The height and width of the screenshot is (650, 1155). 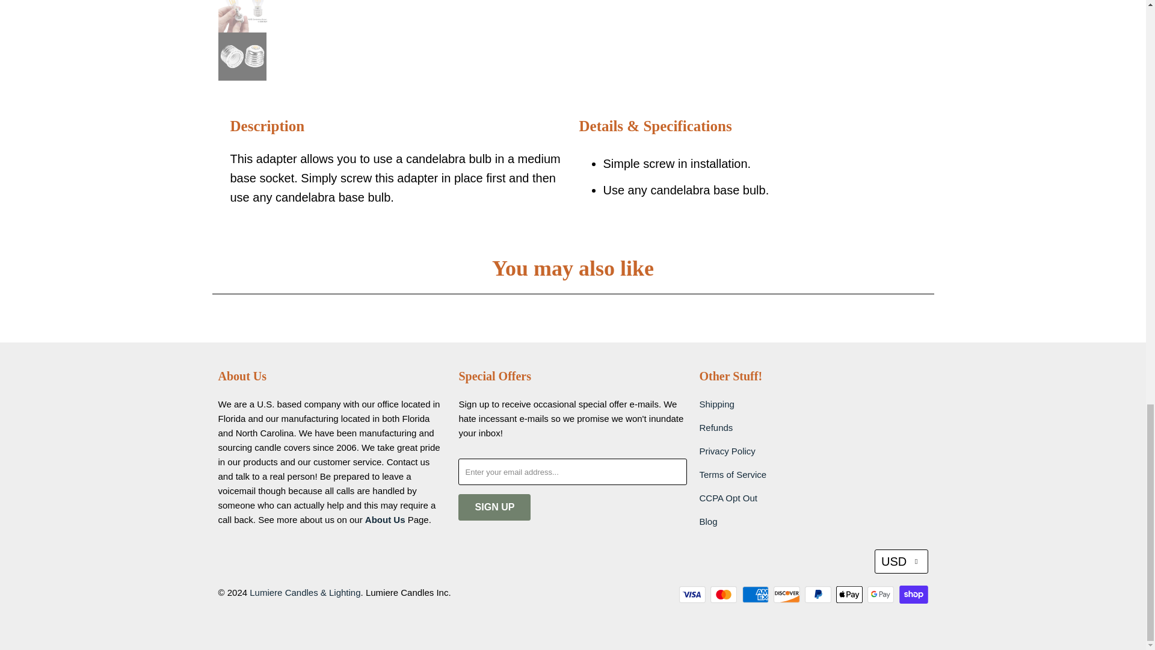 I want to click on About Us, so click(x=385, y=519).